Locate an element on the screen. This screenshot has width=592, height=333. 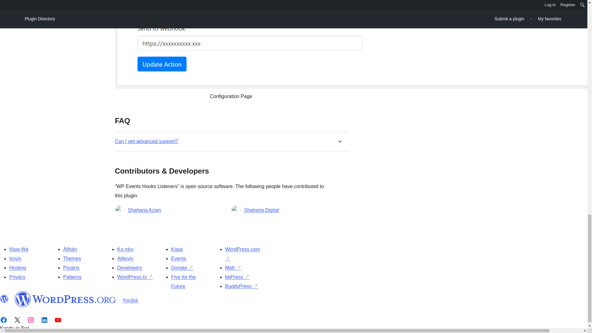
Shaharia Digital is located at coordinates (261, 210).